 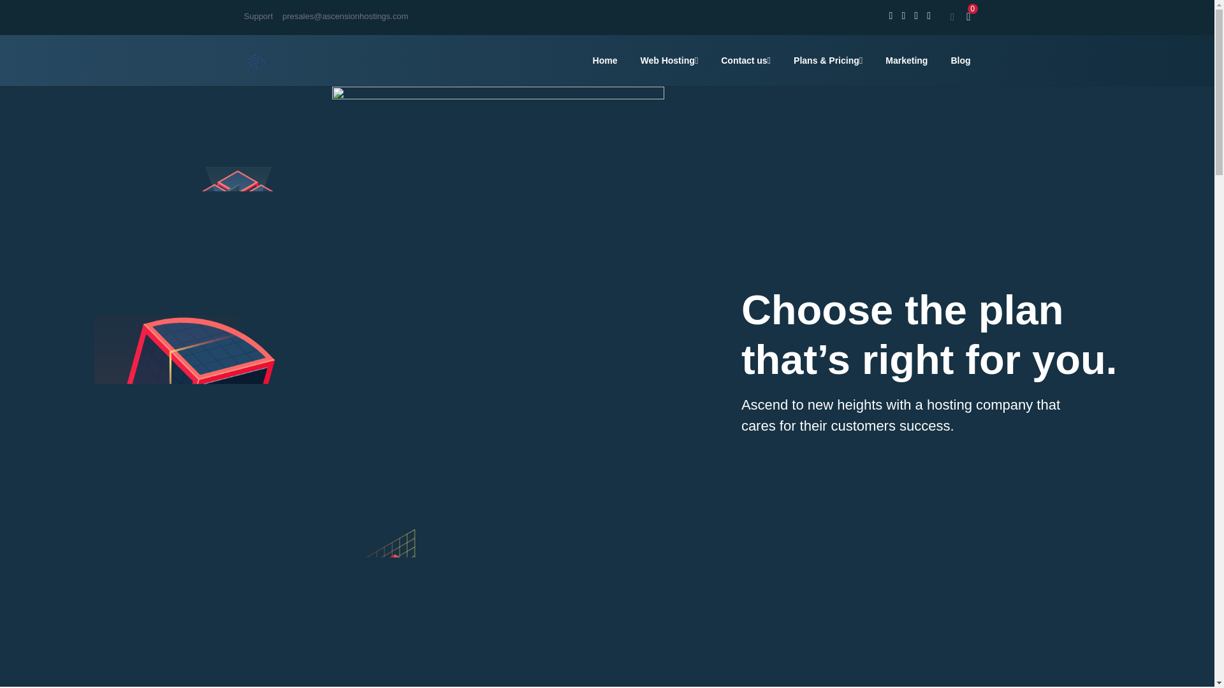 What do you see at coordinates (907, 60) in the screenshot?
I see `Marketing` at bounding box center [907, 60].